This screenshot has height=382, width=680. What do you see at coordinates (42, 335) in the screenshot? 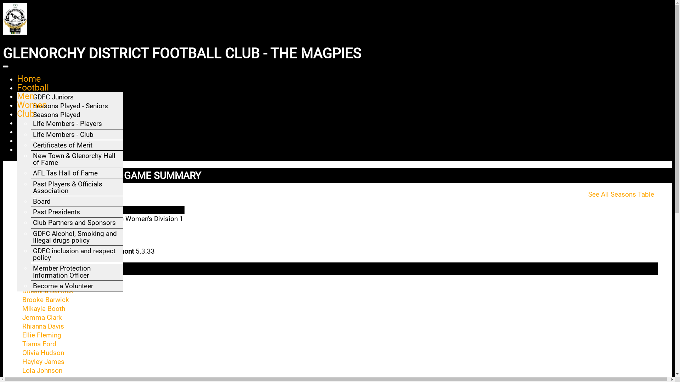
I see `Ellie Fleming` at bounding box center [42, 335].